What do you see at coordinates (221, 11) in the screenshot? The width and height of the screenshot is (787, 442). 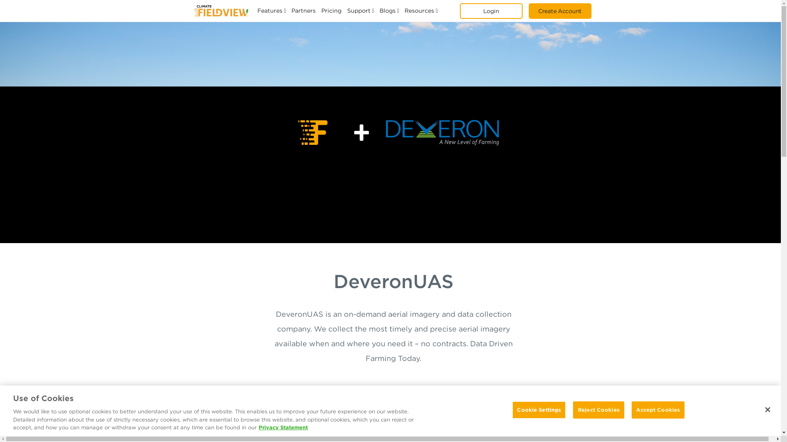 I see `Climate Fieldview Logo` at bounding box center [221, 11].